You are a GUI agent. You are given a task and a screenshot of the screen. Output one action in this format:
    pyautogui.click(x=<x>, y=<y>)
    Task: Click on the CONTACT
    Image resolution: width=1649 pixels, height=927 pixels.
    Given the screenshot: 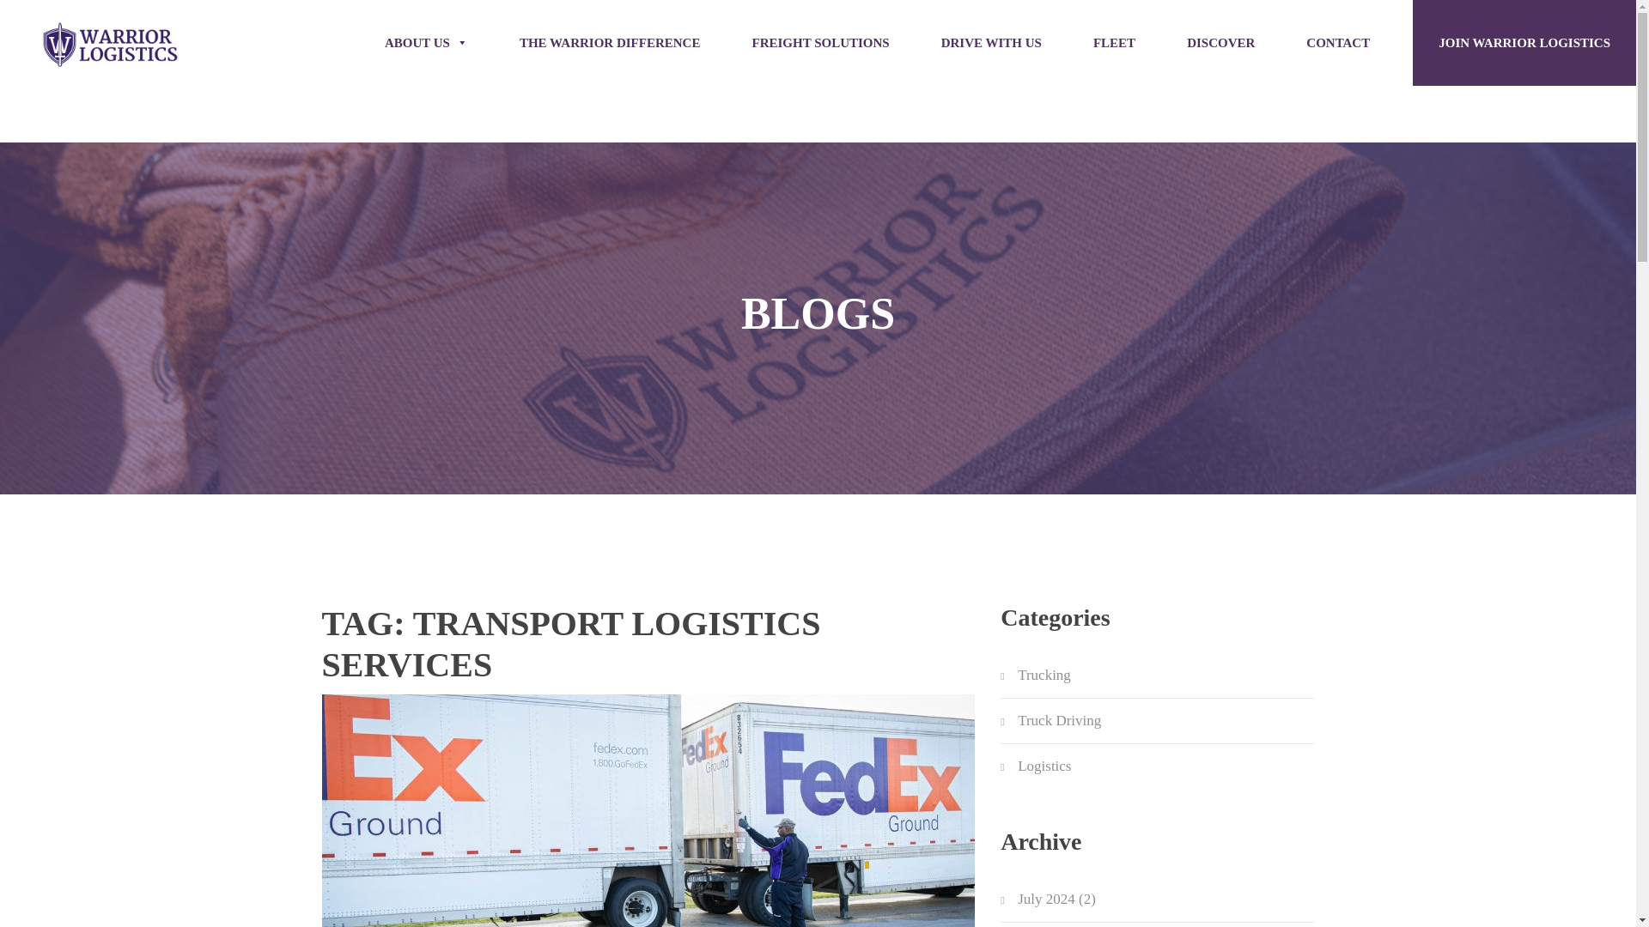 What is the action you would take?
    pyautogui.click(x=1338, y=43)
    